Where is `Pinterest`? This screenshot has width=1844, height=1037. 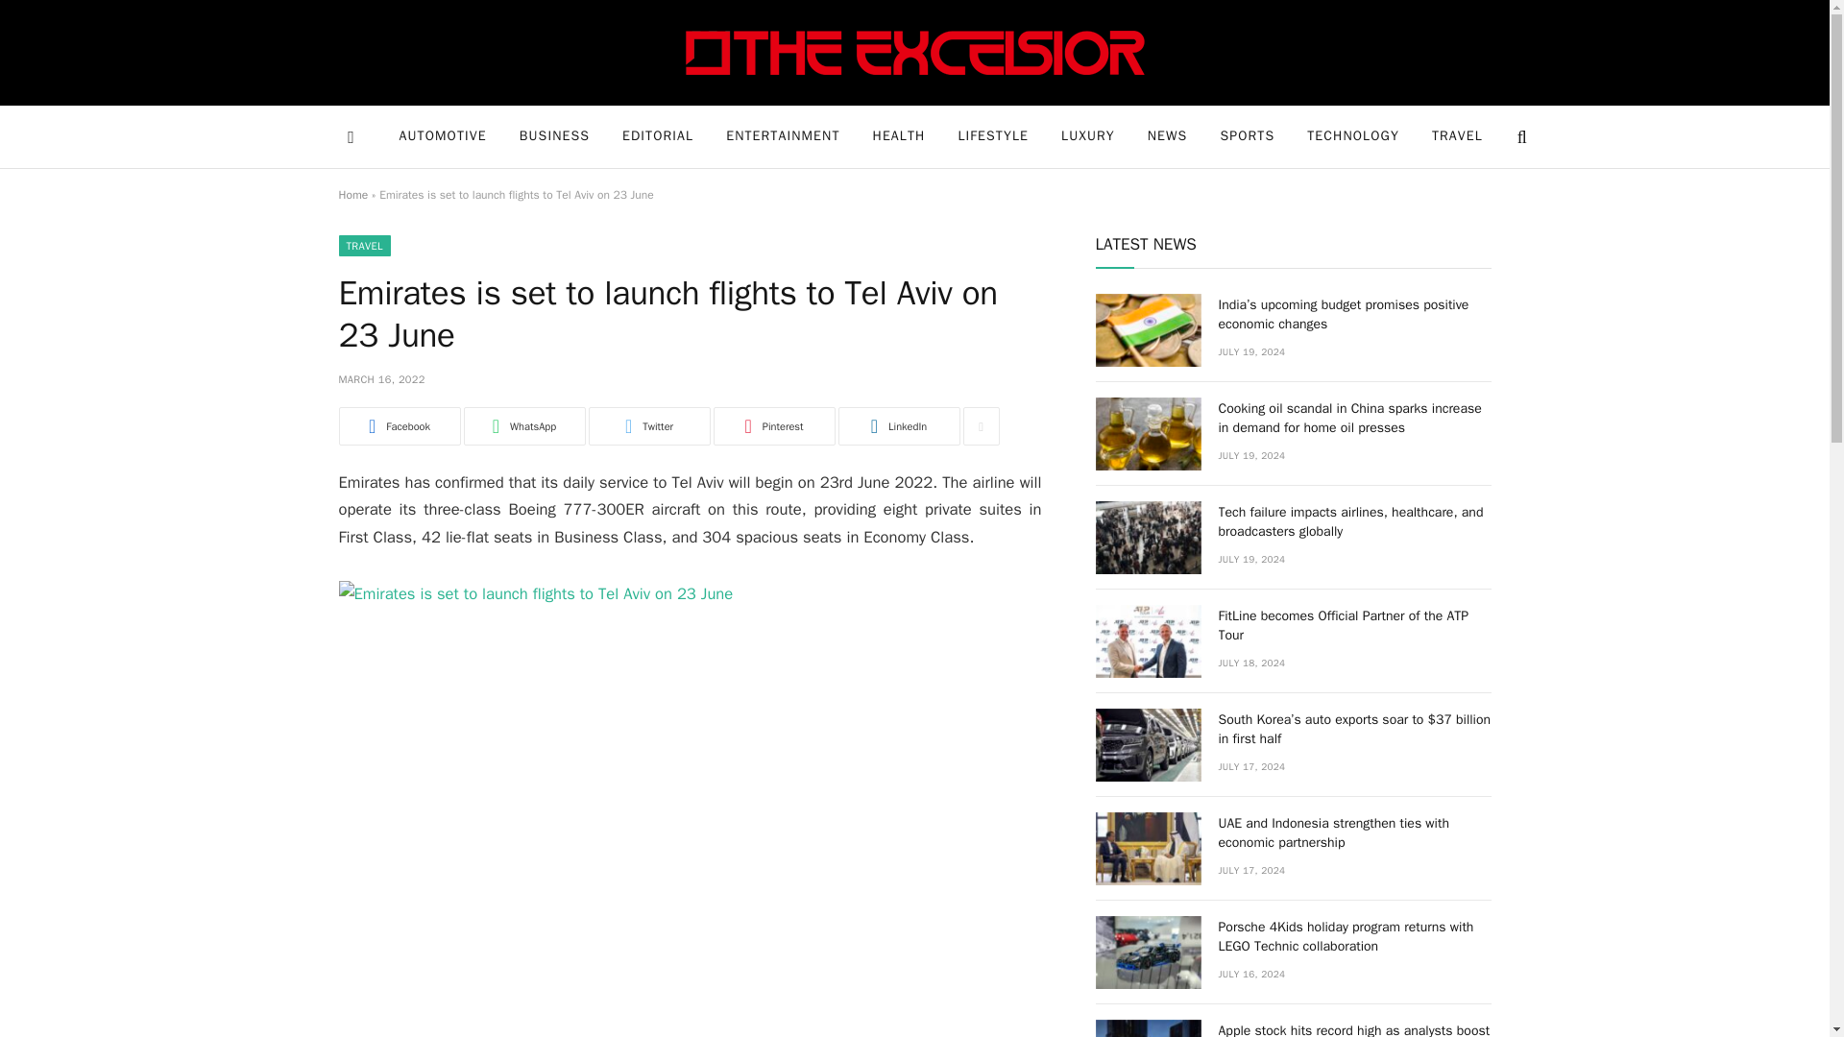 Pinterest is located at coordinates (773, 426).